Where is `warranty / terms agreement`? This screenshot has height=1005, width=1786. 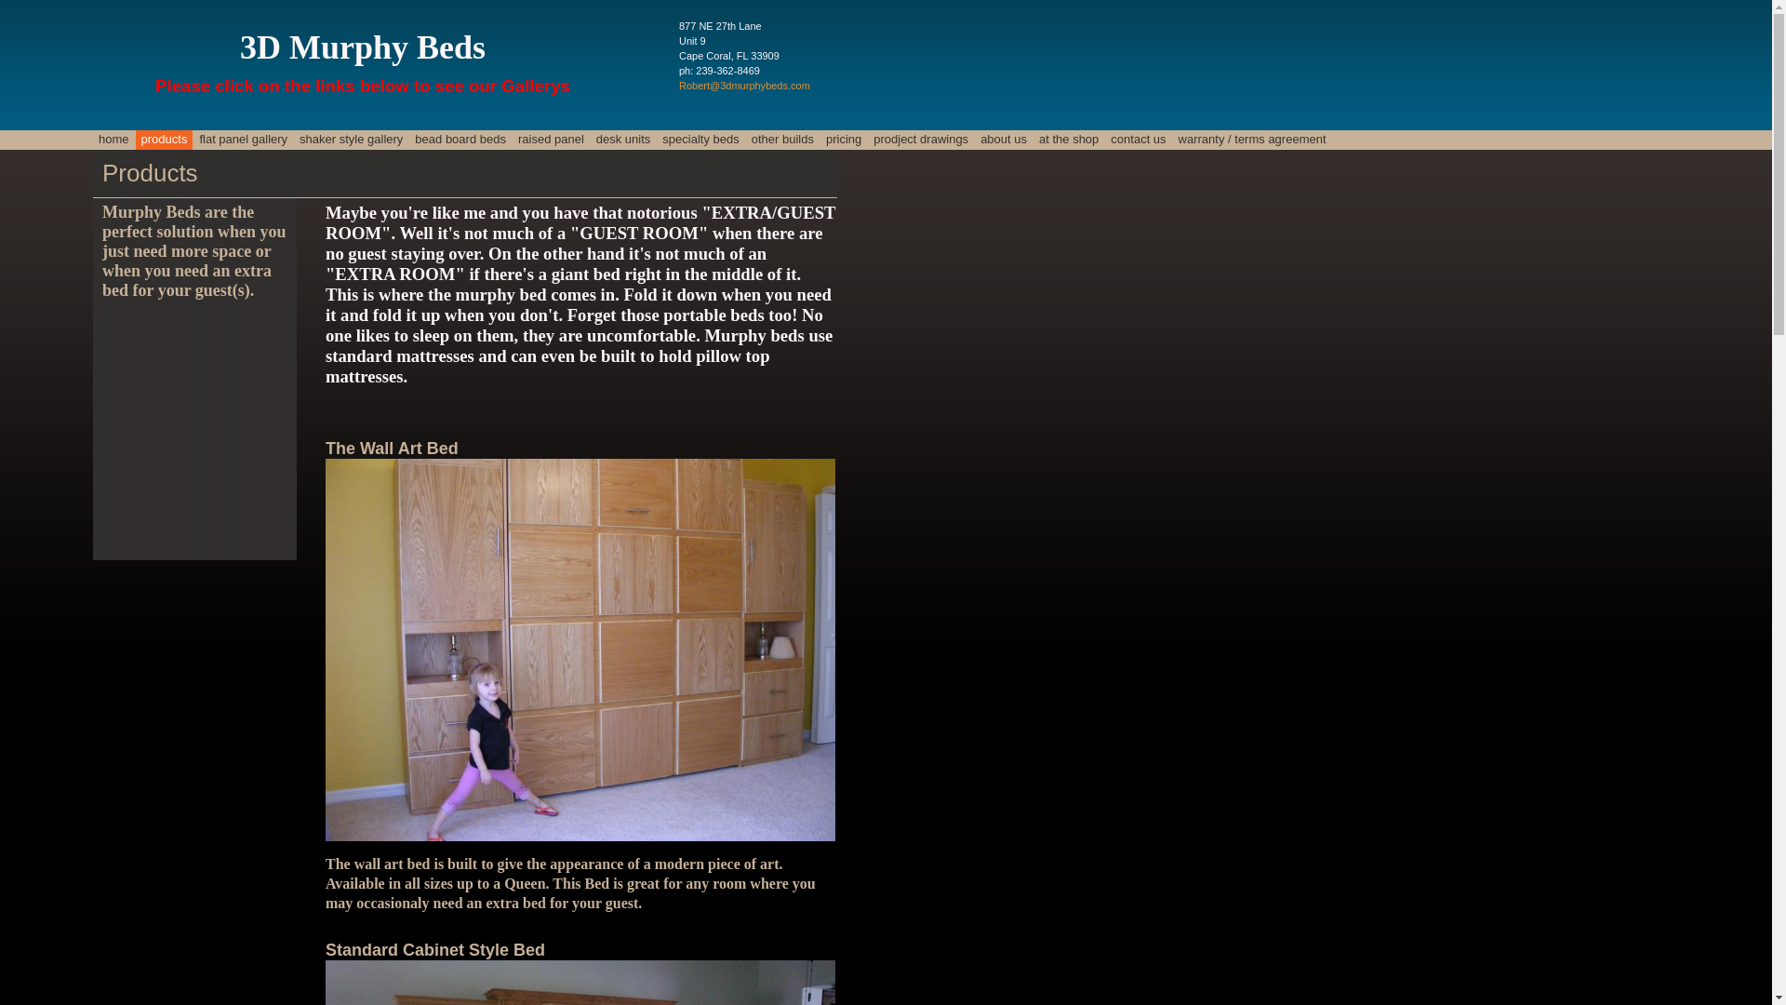
warranty / terms agreement is located at coordinates (1252, 140).